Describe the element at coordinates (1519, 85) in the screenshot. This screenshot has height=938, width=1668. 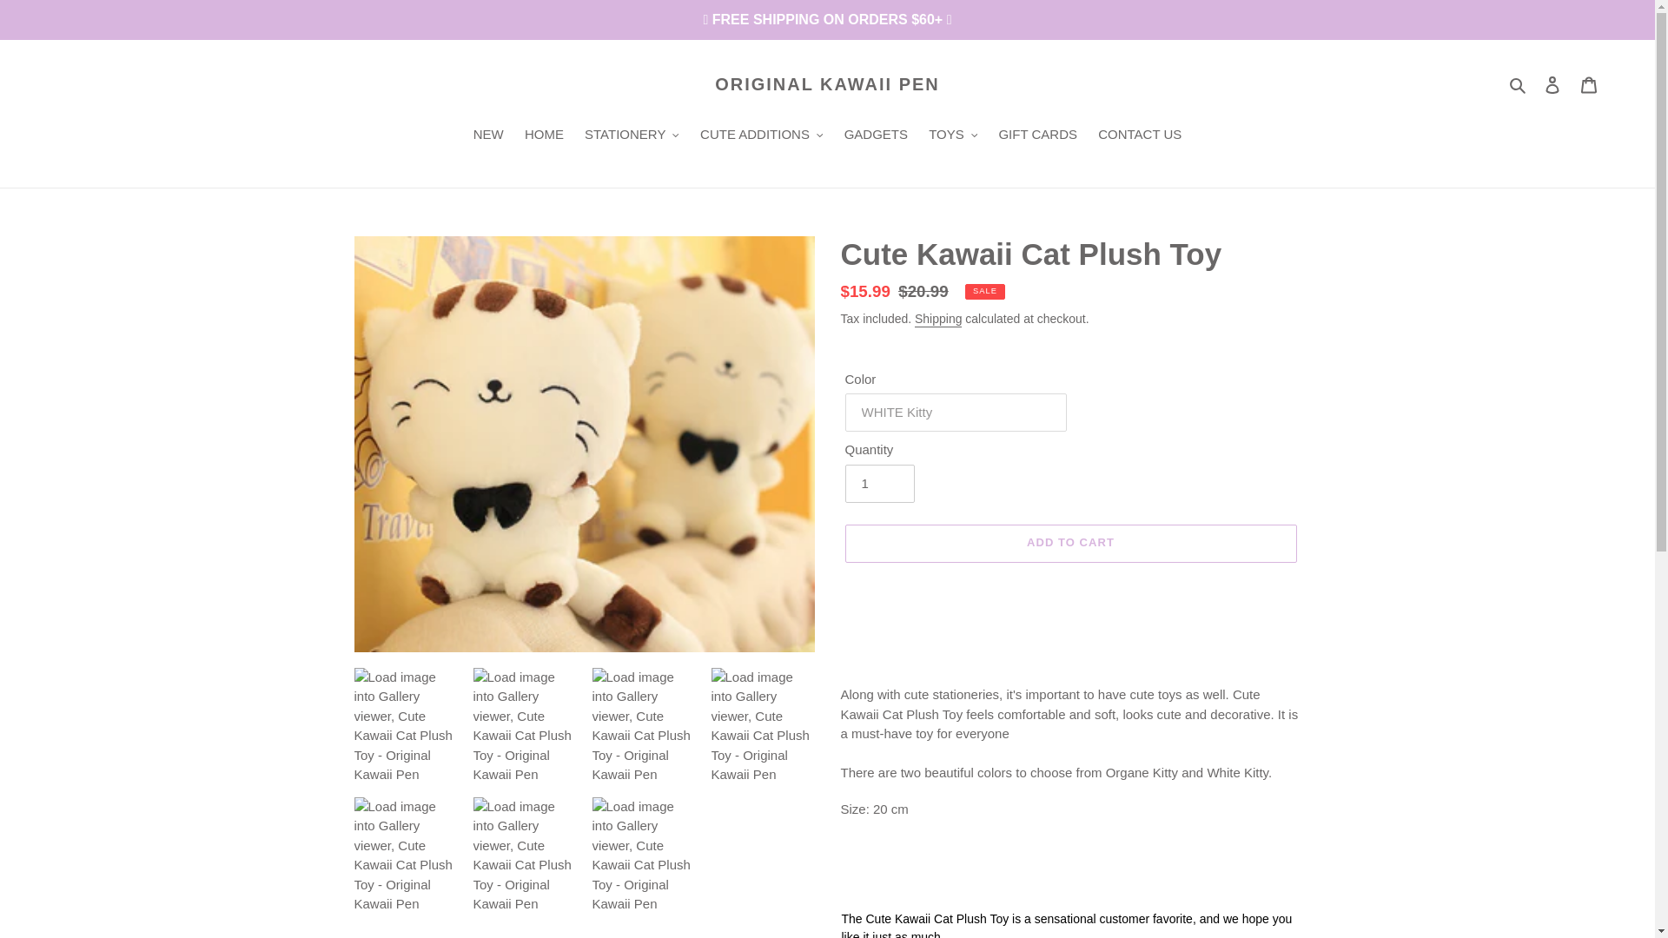
I see `Search` at that location.